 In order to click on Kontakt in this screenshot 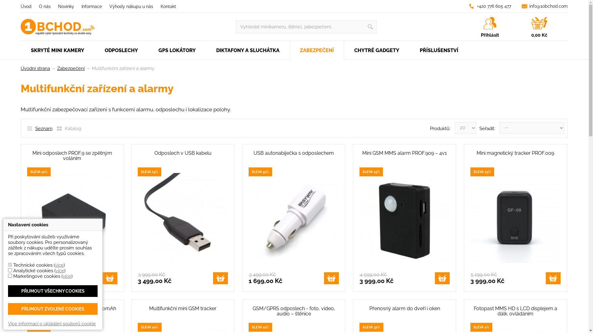, I will do `click(168, 6)`.